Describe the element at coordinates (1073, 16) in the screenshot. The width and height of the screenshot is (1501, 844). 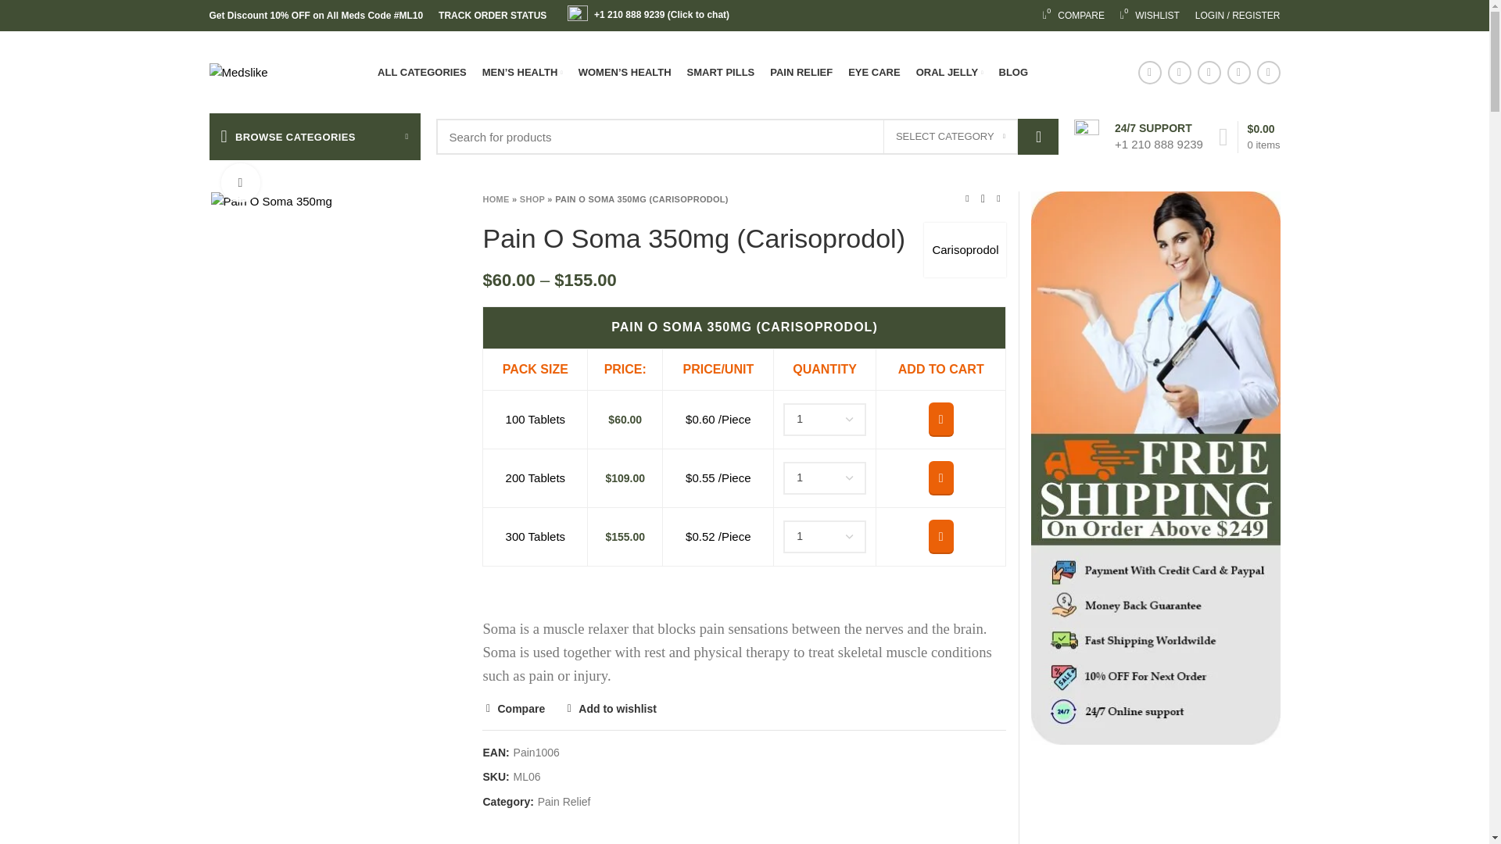
I see `TRACK ORDER STATUS` at that location.